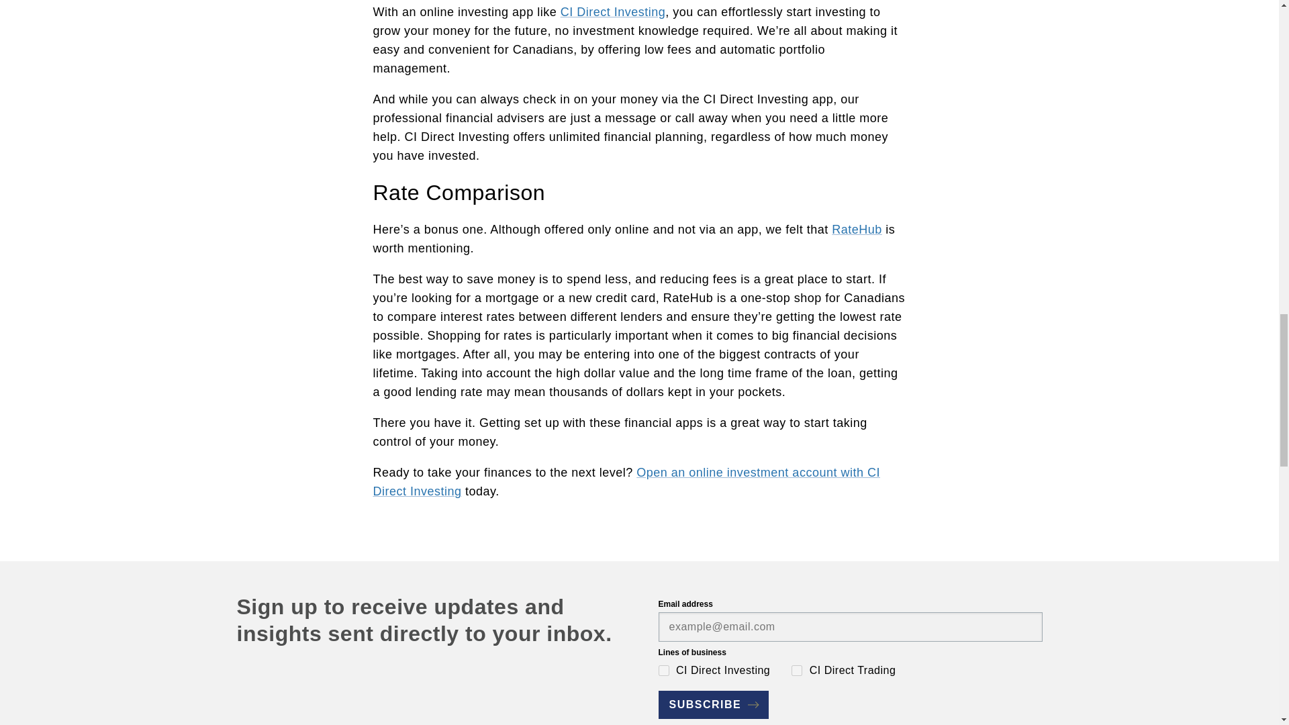 The height and width of the screenshot is (725, 1289). I want to click on RateHub, so click(857, 230).